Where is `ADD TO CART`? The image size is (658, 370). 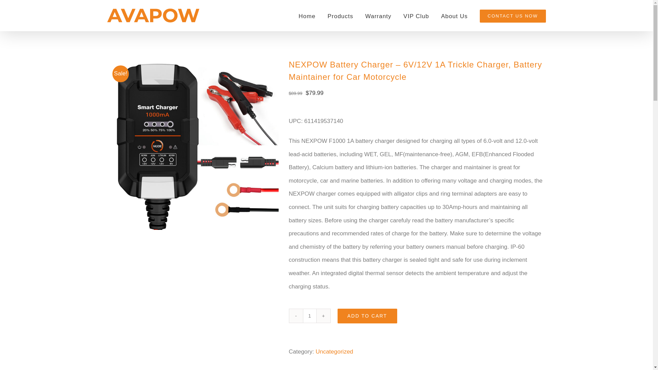
ADD TO CART is located at coordinates (367, 316).